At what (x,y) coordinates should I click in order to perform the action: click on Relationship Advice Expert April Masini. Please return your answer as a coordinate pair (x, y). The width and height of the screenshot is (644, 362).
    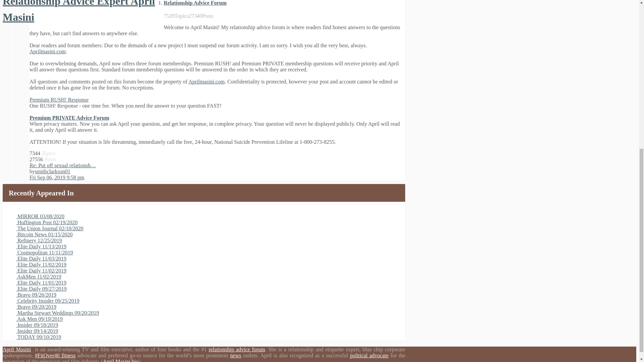
    Looking at the image, I should click on (78, 11).